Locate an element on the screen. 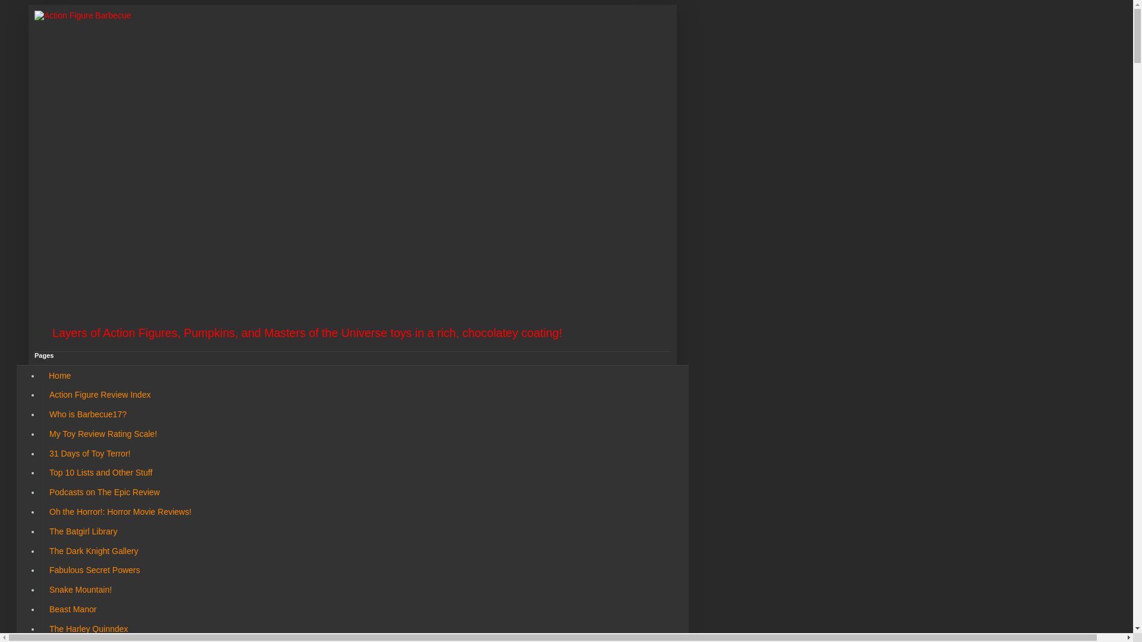 The height and width of the screenshot is (642, 1142). 31 Days of Toy Terror! is located at coordinates (89, 453).